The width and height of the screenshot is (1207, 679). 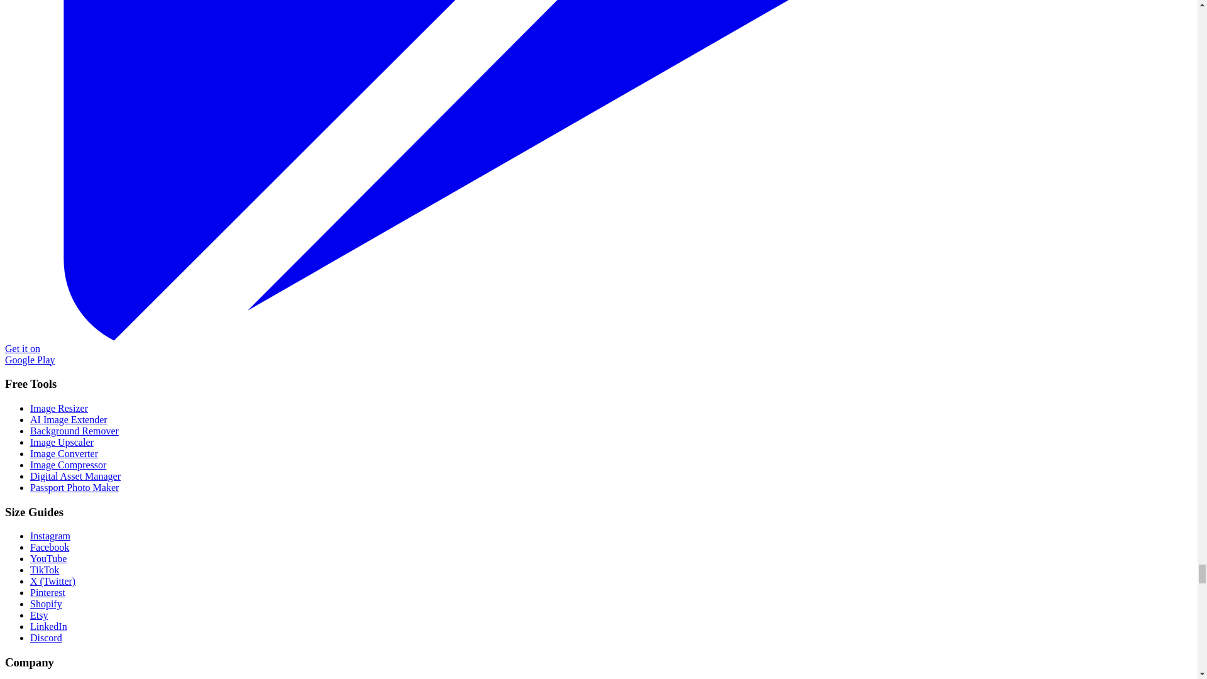 What do you see at coordinates (49, 626) in the screenshot?
I see `LinkedIn` at bounding box center [49, 626].